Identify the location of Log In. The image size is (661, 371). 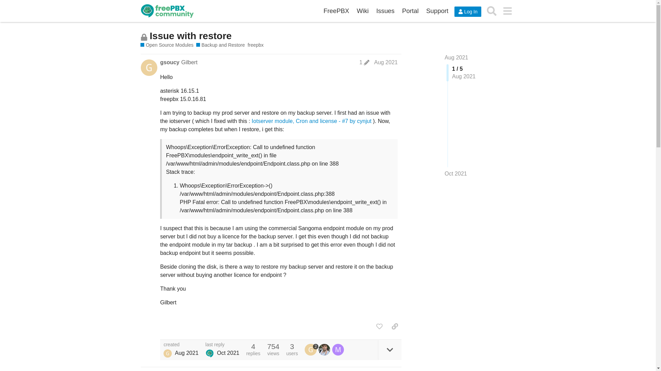
(468, 12).